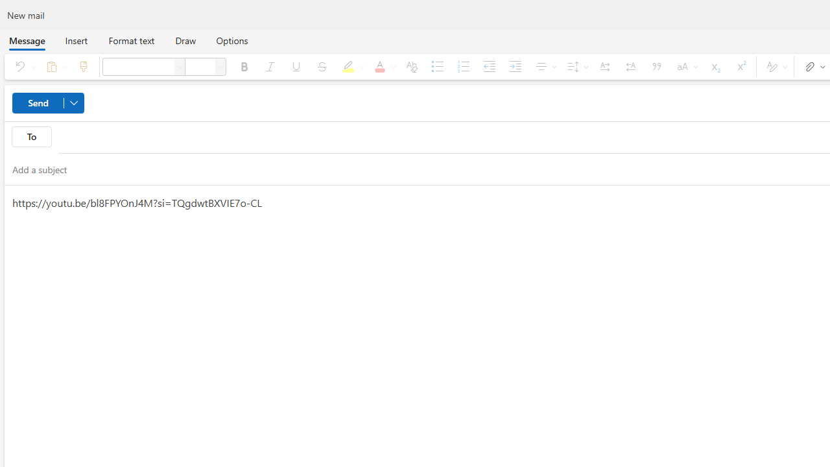 The height and width of the screenshot is (467, 830). Describe the element at coordinates (200, 66) in the screenshot. I see `Font size` at that location.